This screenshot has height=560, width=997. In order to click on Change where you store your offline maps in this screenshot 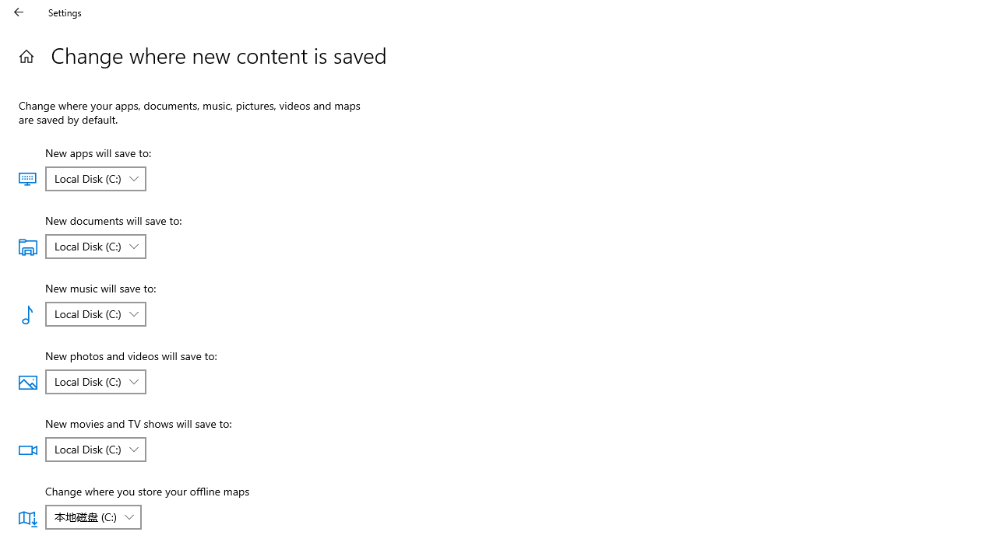, I will do `click(93, 516)`.